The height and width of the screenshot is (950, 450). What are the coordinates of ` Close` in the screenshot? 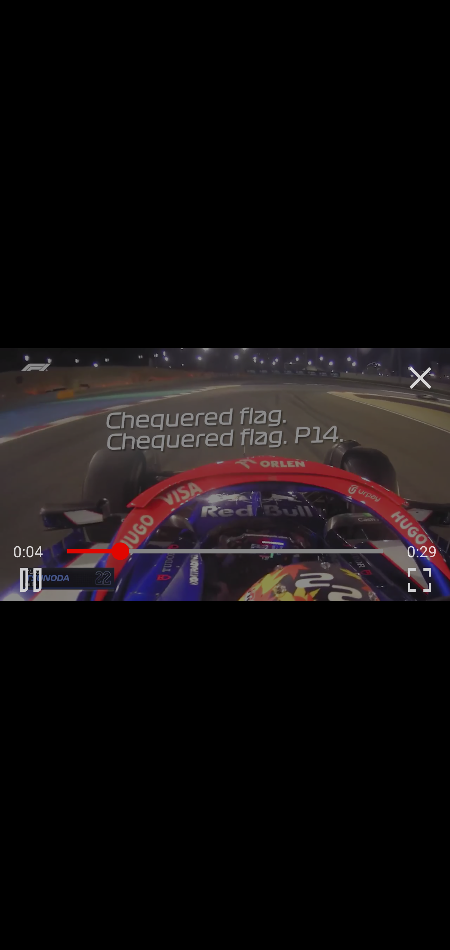 It's located at (420, 378).